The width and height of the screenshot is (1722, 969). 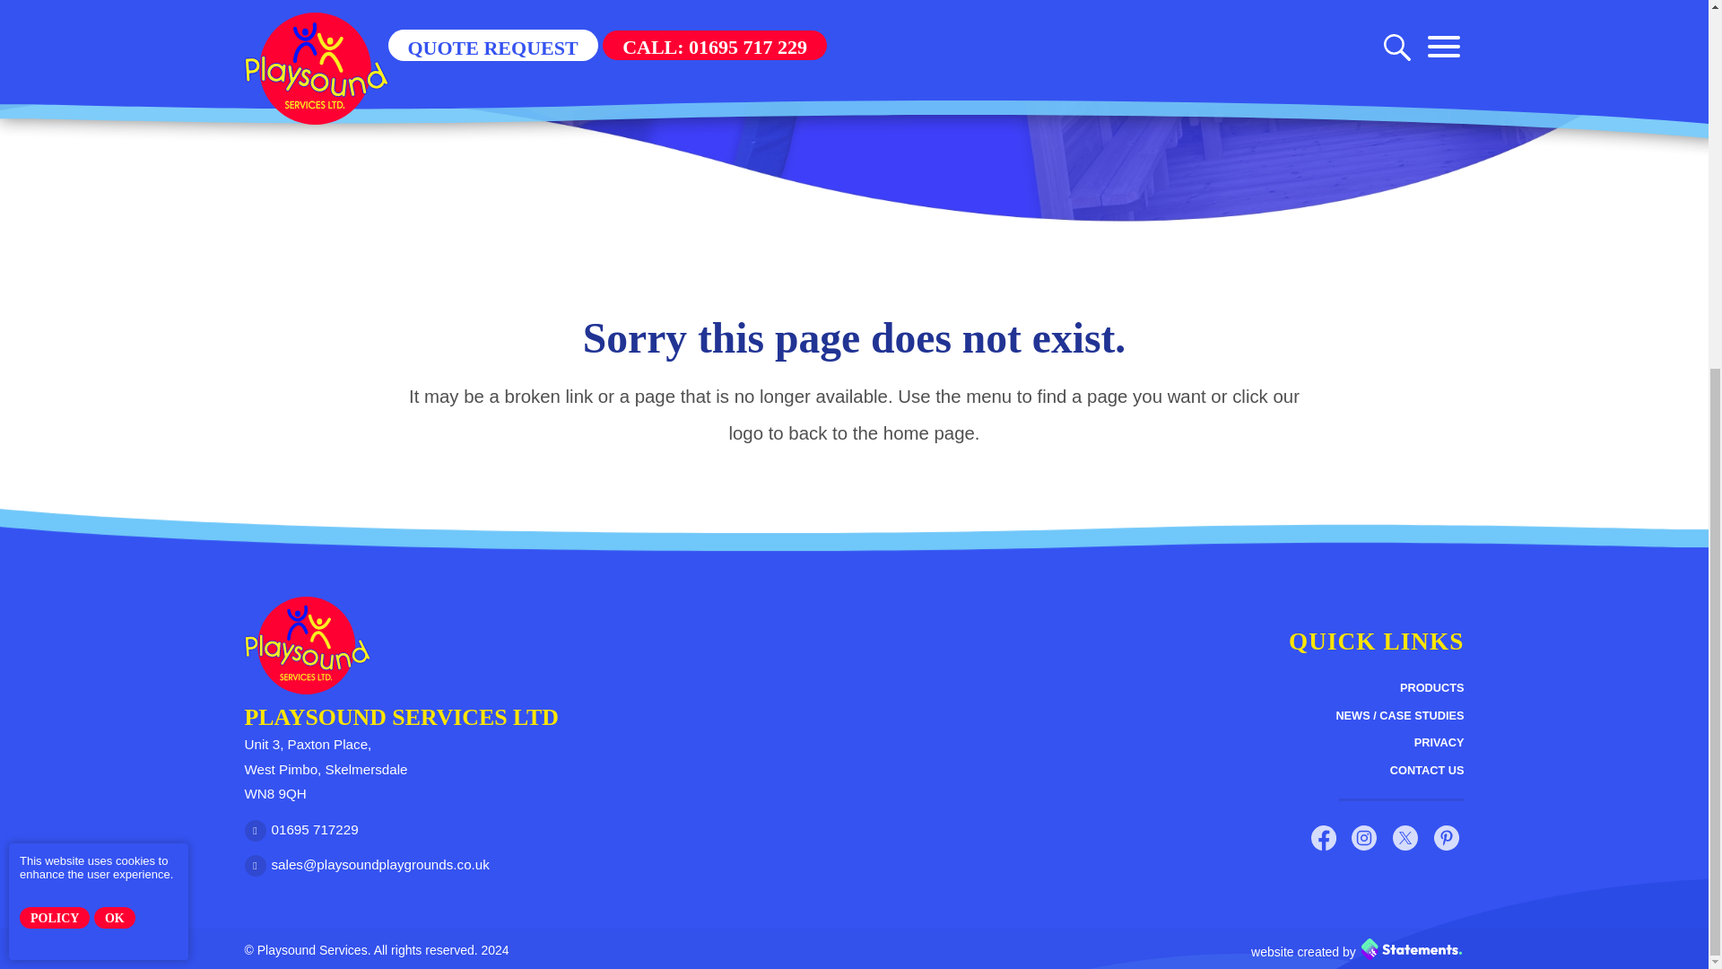 What do you see at coordinates (1427, 770) in the screenshot?
I see `CONTACT US` at bounding box center [1427, 770].